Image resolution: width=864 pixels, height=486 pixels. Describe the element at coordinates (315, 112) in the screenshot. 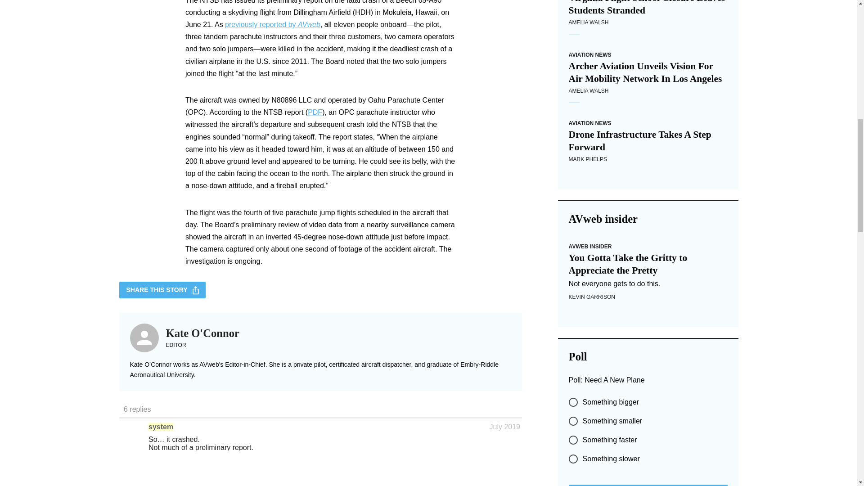

I see `PDF` at that location.